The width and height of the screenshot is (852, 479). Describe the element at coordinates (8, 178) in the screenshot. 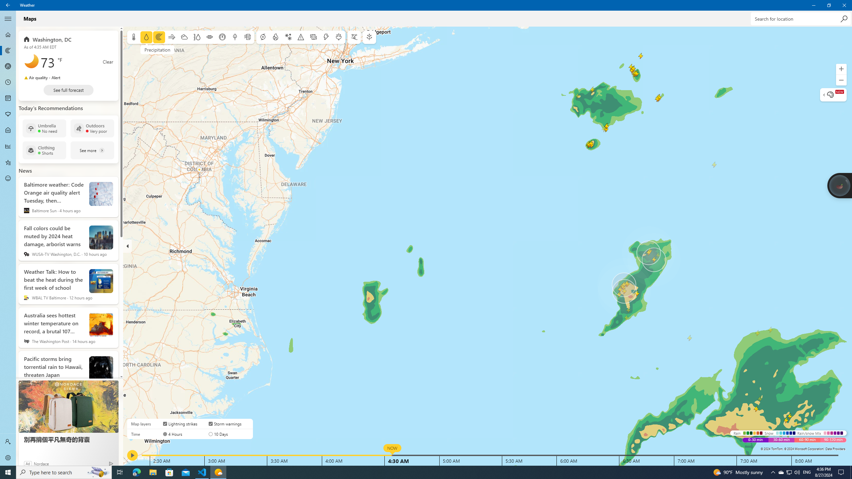

I see `Send Feedback - Not Selected` at that location.